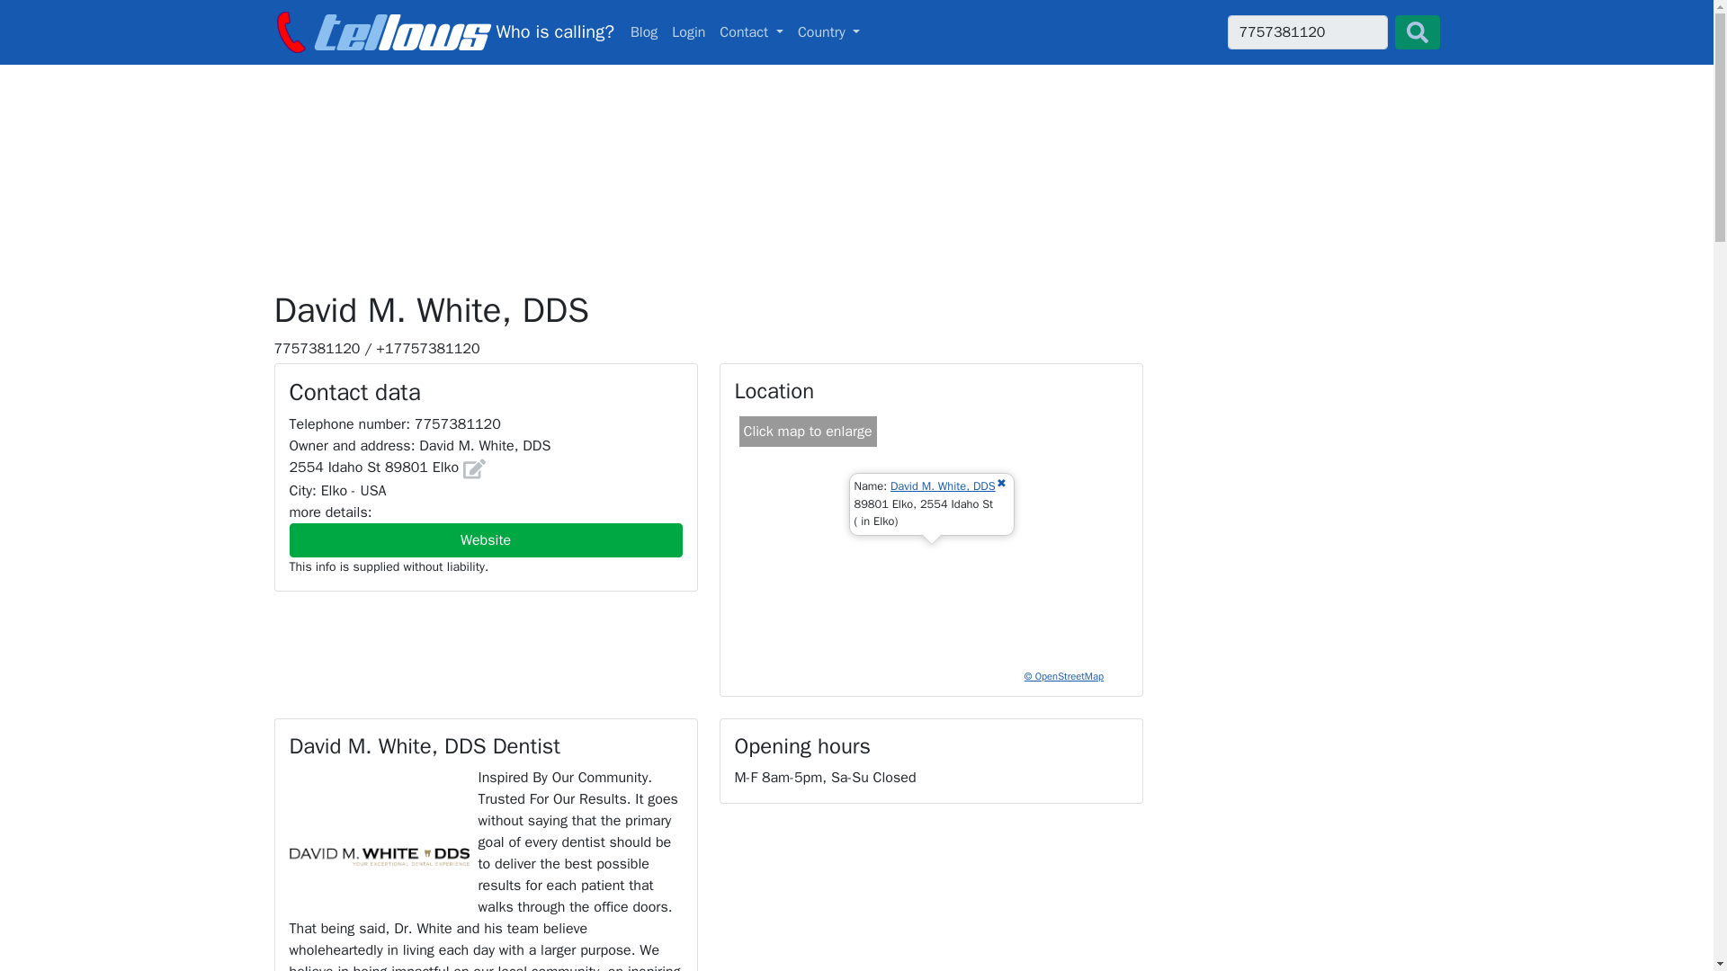  What do you see at coordinates (1306, 32) in the screenshot?
I see `7757381120` at bounding box center [1306, 32].